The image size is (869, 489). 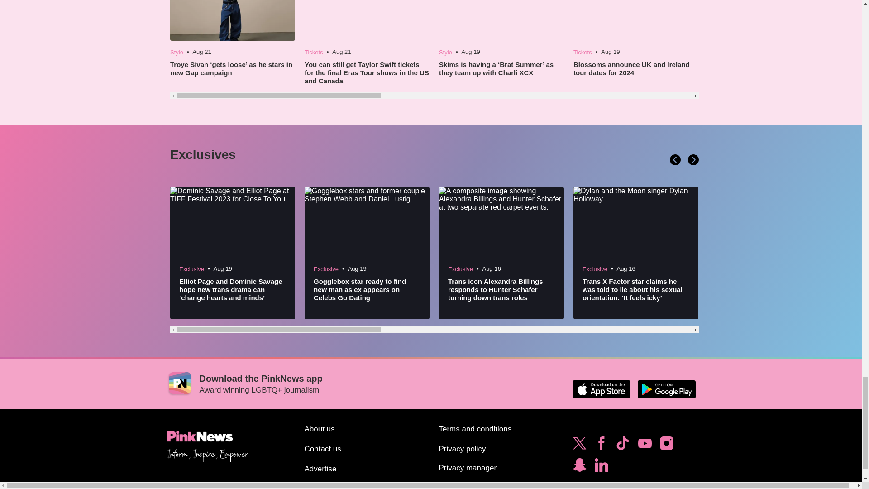 What do you see at coordinates (579, 467) in the screenshot?
I see `Subscribe to PinkNews on Snapchat` at bounding box center [579, 467].